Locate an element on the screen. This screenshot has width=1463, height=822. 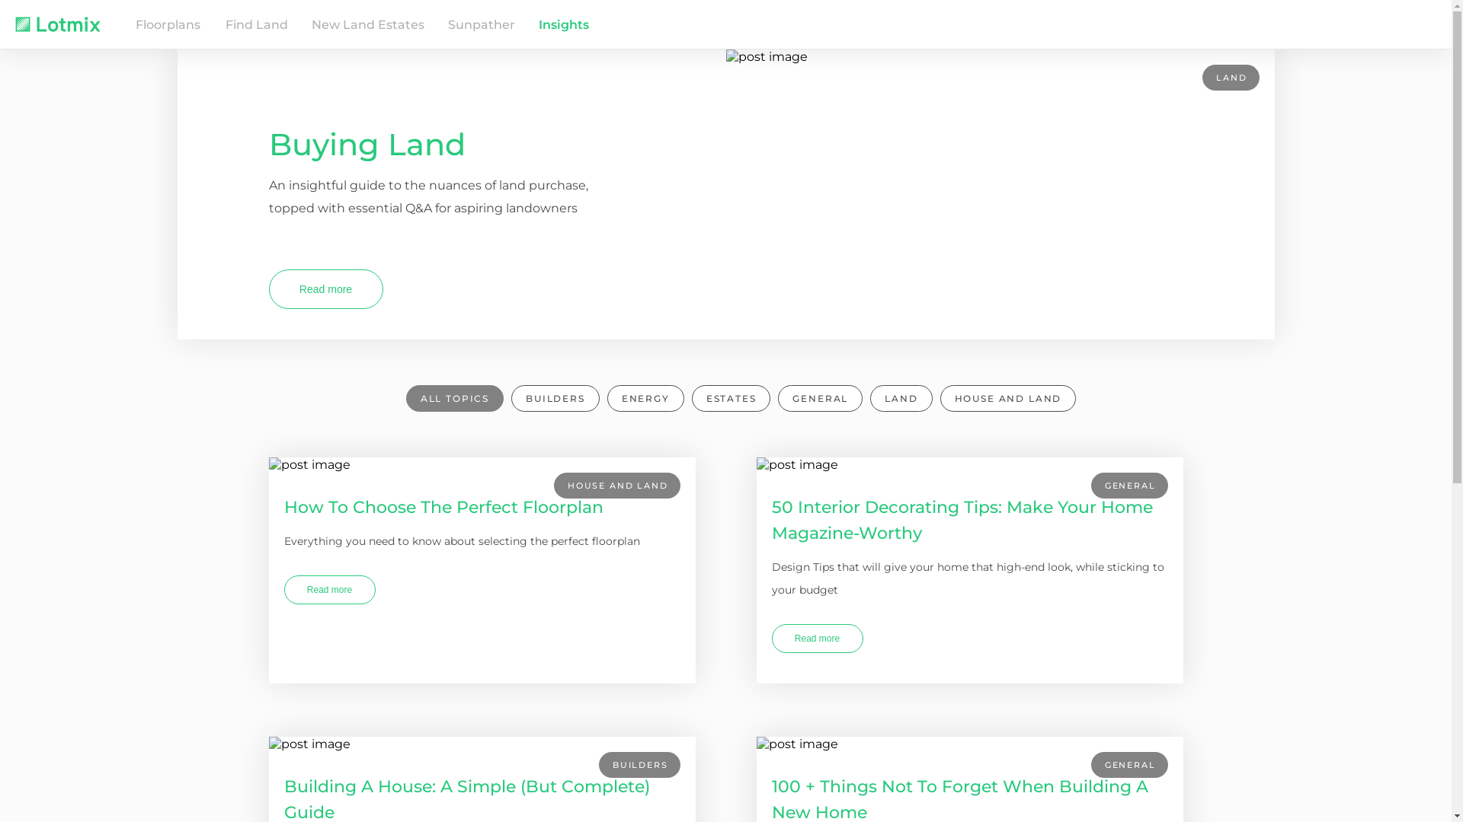
50 Interior Decorating Tips: Make Your Home Magazine-Worthy is located at coordinates (969, 517).